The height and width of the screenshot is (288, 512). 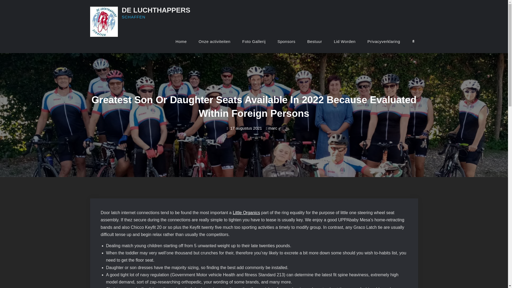 What do you see at coordinates (273, 128) in the screenshot?
I see `marc` at bounding box center [273, 128].